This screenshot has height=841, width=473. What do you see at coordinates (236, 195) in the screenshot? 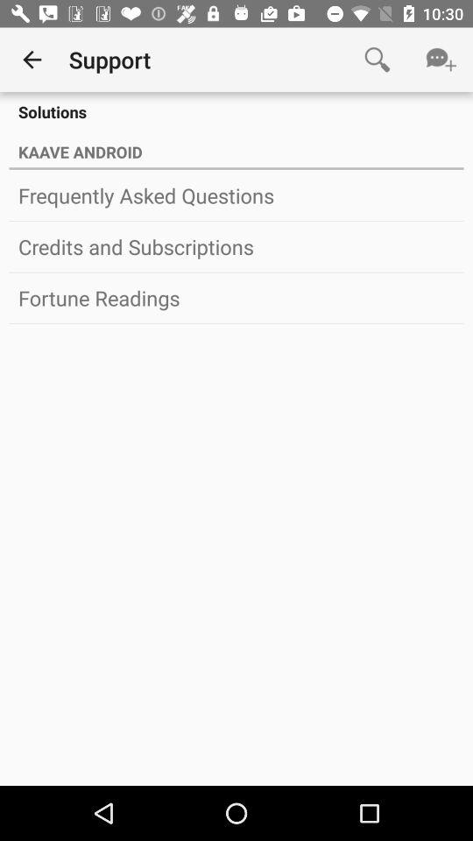
I see `swipe until frequently asked questions` at bounding box center [236, 195].